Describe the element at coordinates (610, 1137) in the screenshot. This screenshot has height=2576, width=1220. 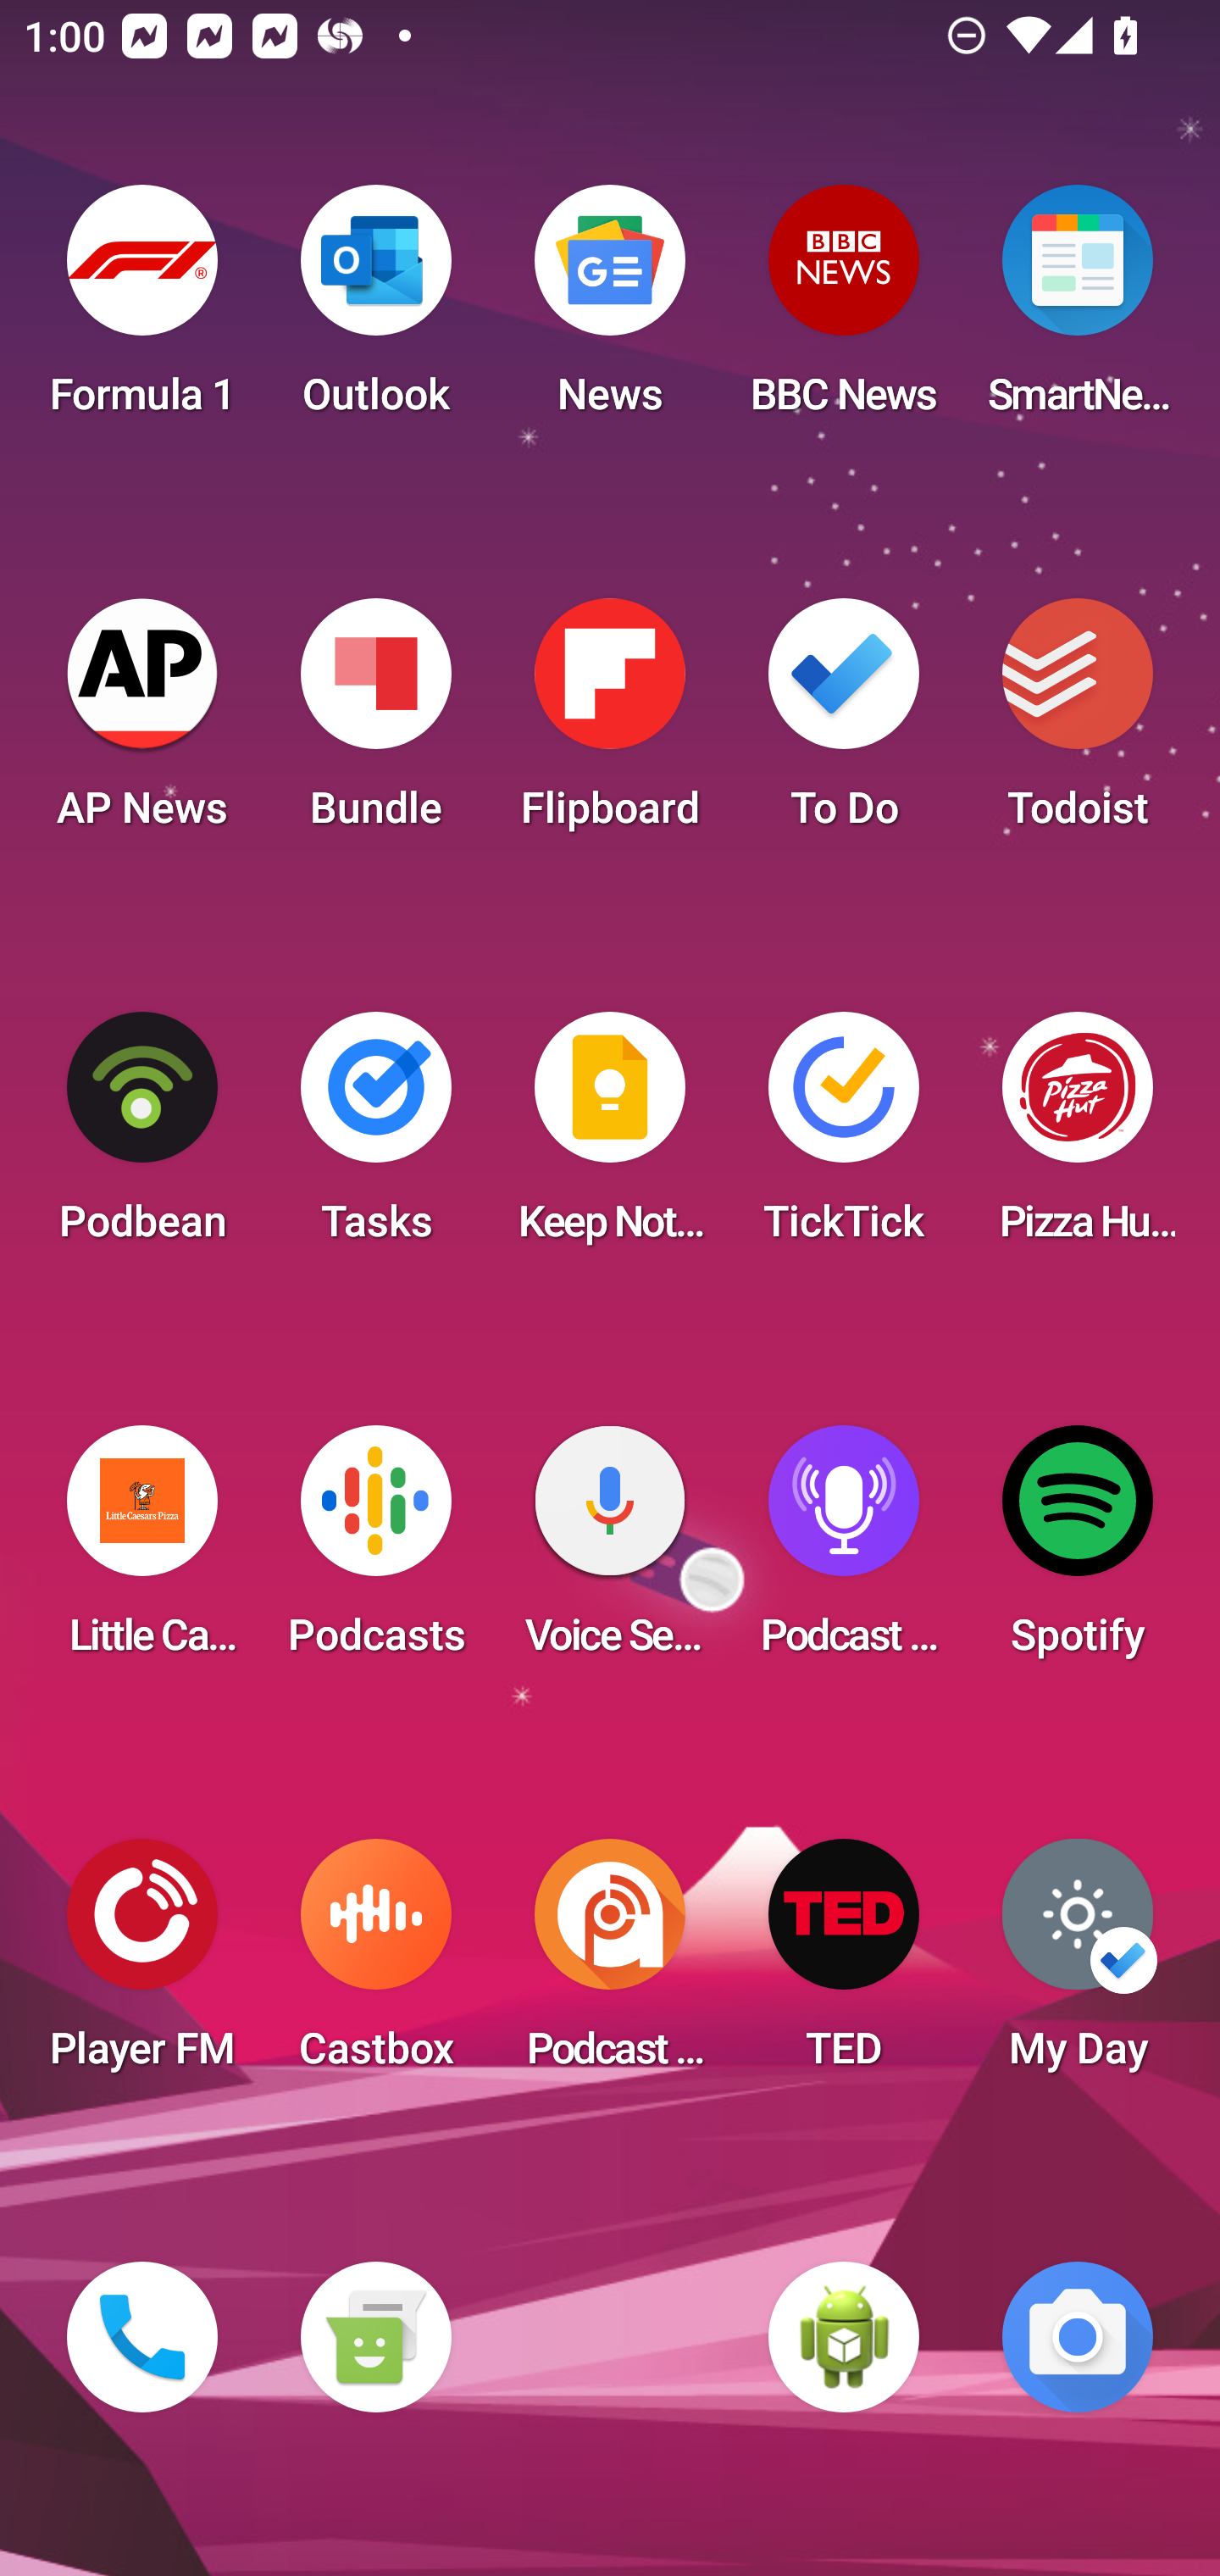
I see `Keep Notes` at that location.